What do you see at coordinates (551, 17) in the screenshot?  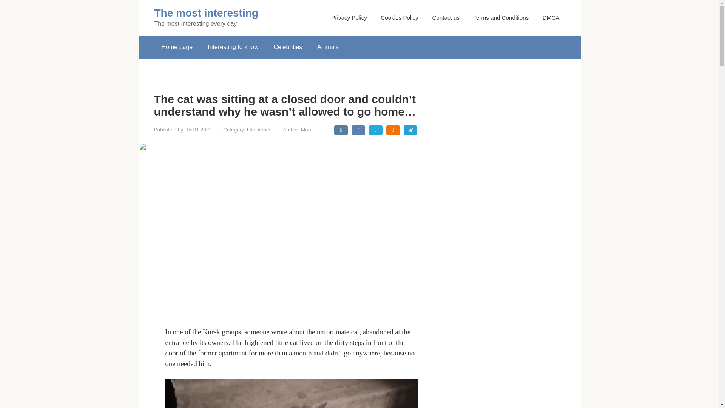 I see `DMCA` at bounding box center [551, 17].